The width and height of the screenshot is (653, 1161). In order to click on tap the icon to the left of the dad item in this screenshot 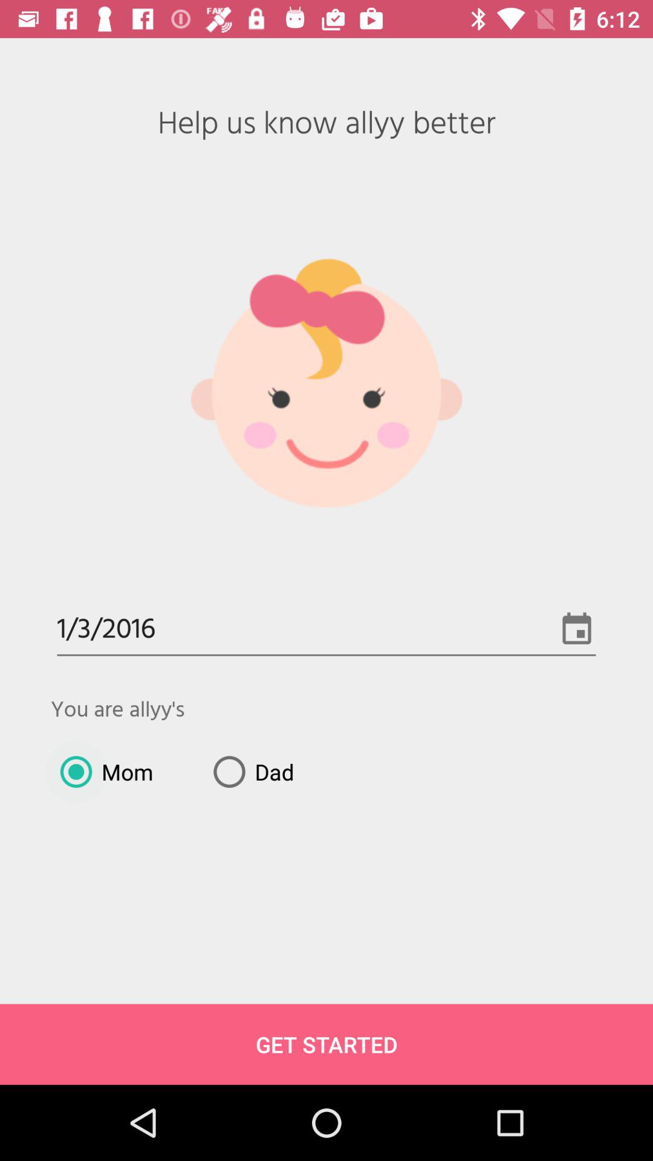, I will do `click(102, 772)`.